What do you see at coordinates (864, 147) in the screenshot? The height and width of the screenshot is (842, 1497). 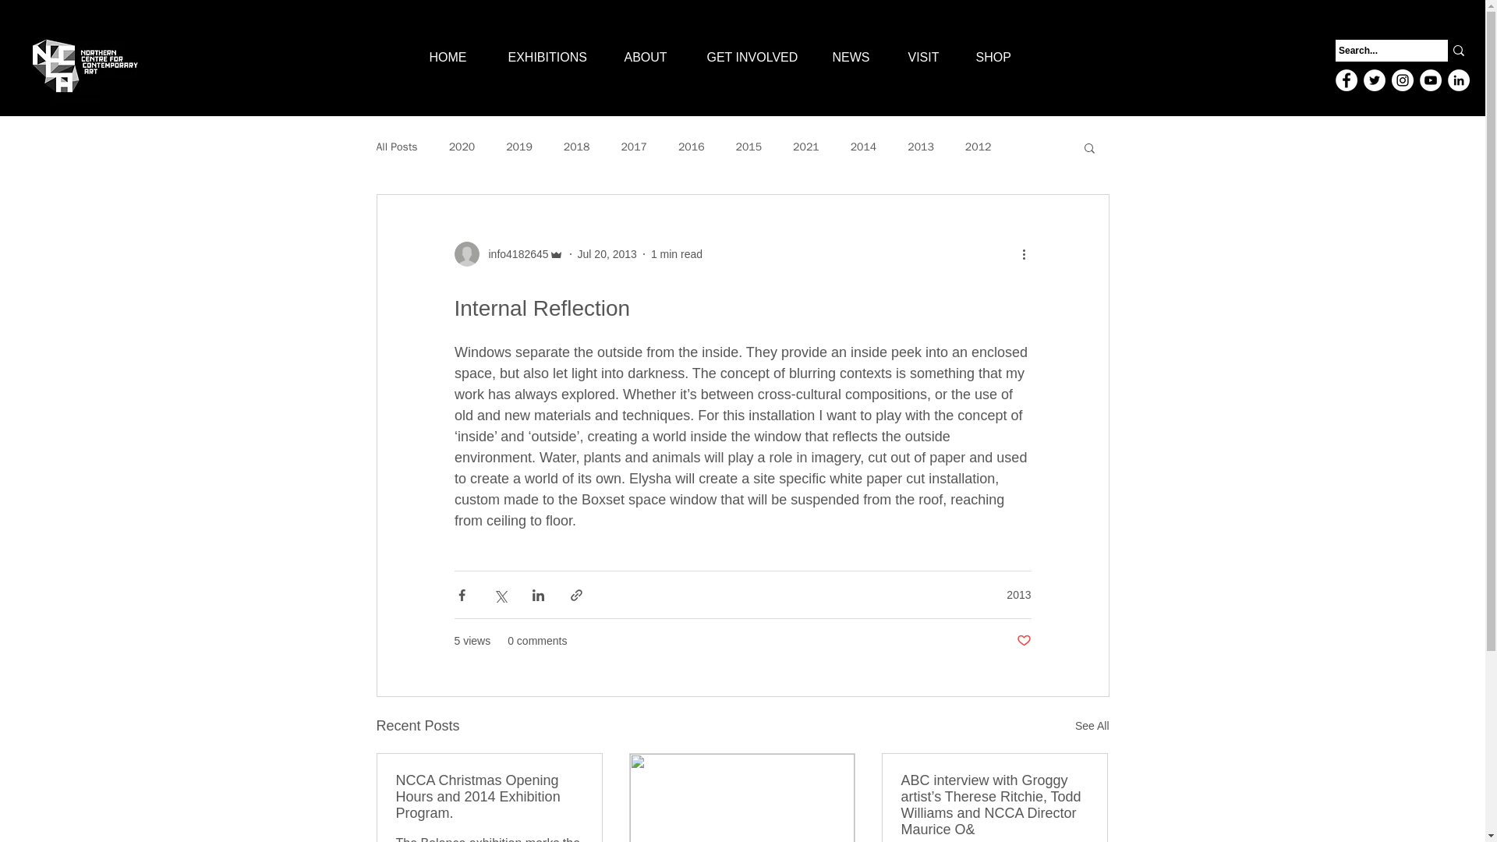 I see `2014` at bounding box center [864, 147].